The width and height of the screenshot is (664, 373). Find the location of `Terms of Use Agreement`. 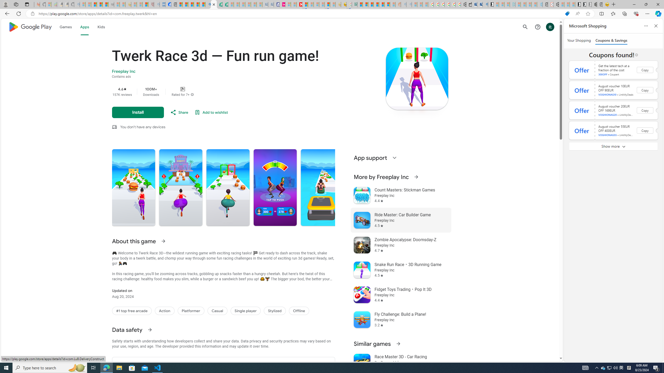

Terms of Use Agreement is located at coordinates (219, 4).